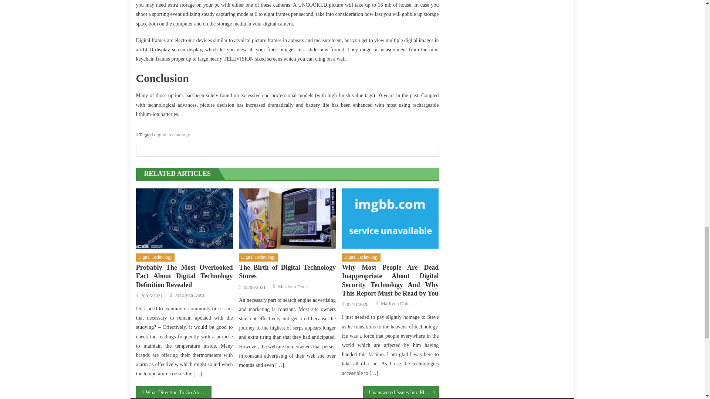 Image resolution: width=710 pixels, height=399 pixels. I want to click on The Birth of Digital Technology Stores, so click(287, 218).